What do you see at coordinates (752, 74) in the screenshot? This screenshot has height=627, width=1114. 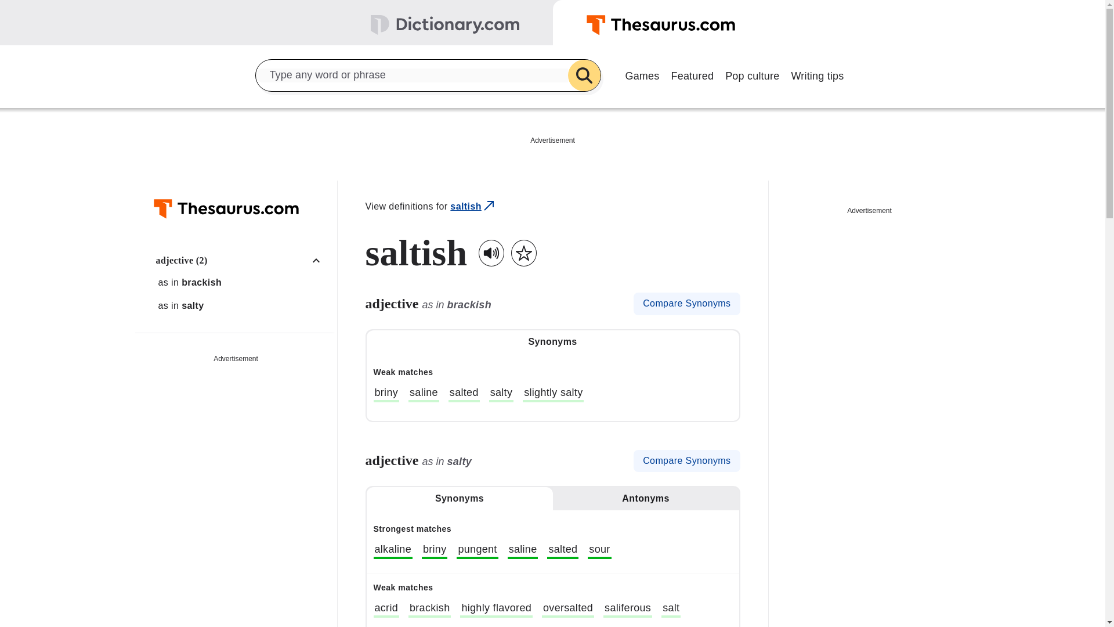 I see `Pop culture` at bounding box center [752, 74].